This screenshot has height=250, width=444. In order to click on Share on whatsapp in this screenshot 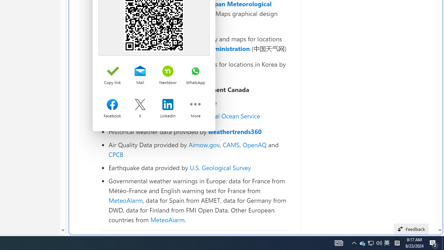, I will do `click(195, 72)`.